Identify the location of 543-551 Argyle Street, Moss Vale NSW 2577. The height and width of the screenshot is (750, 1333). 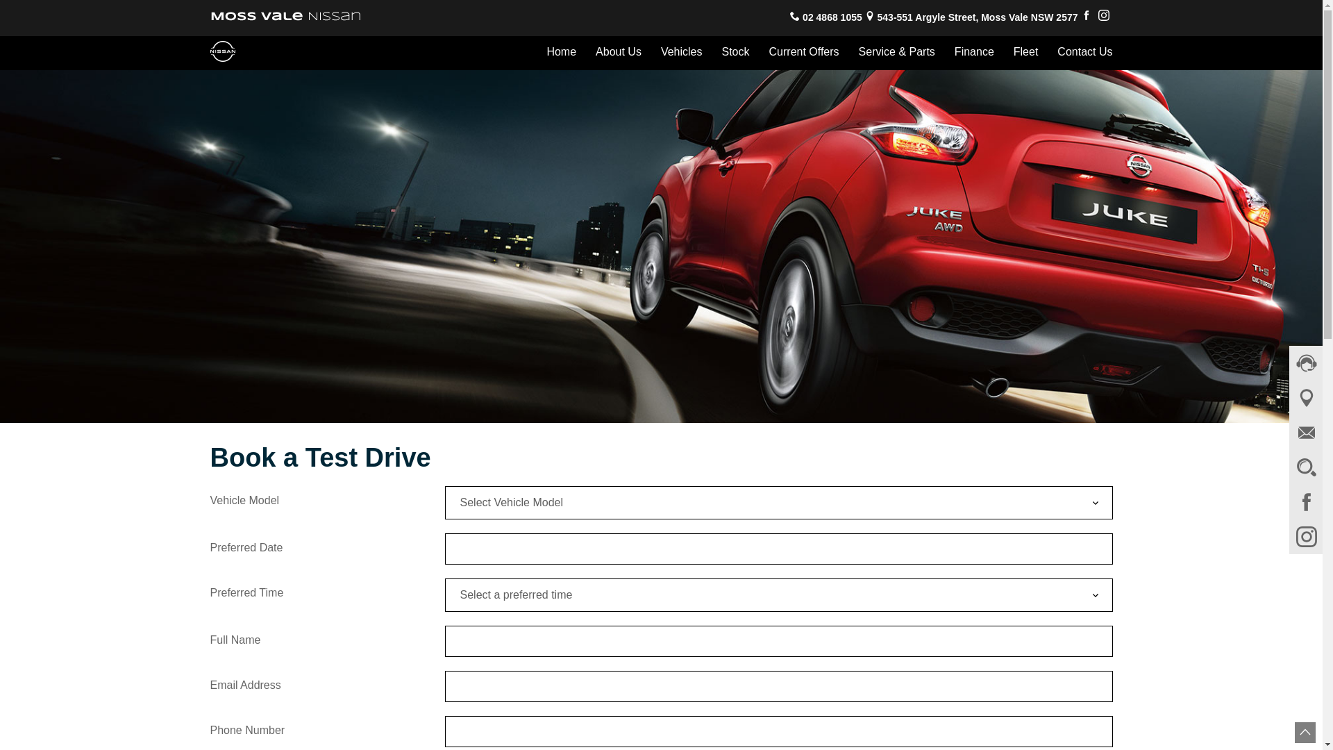
(978, 18).